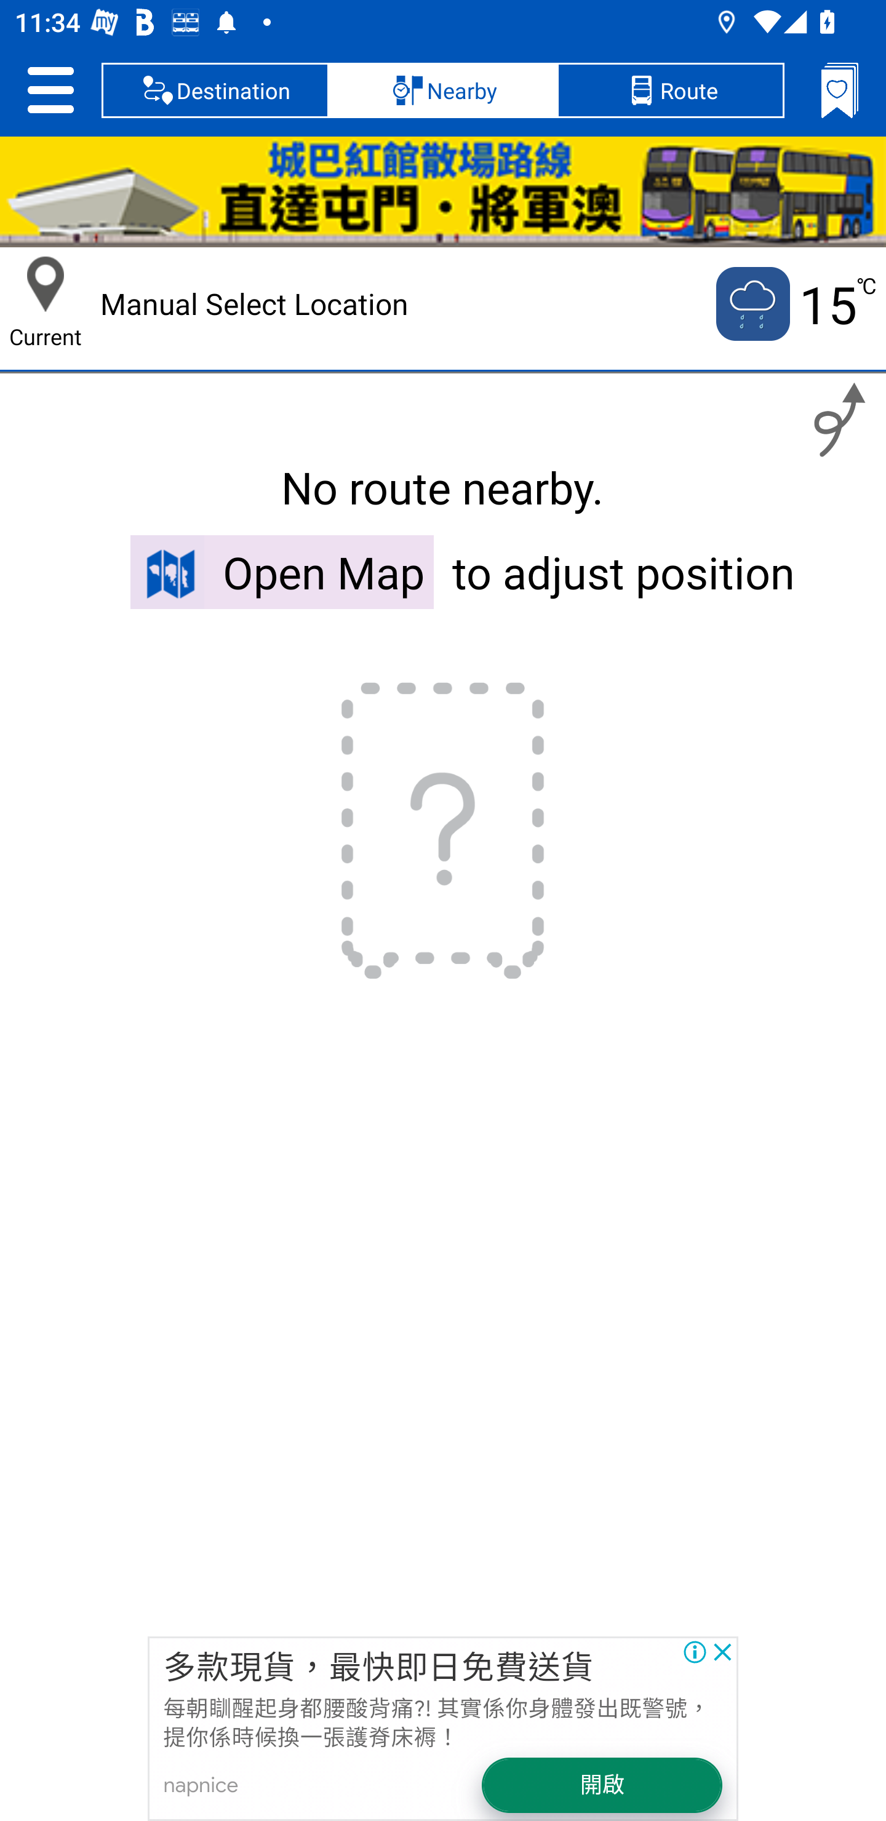 The width and height of the screenshot is (886, 1821). What do you see at coordinates (670, 90) in the screenshot?
I see `Route` at bounding box center [670, 90].